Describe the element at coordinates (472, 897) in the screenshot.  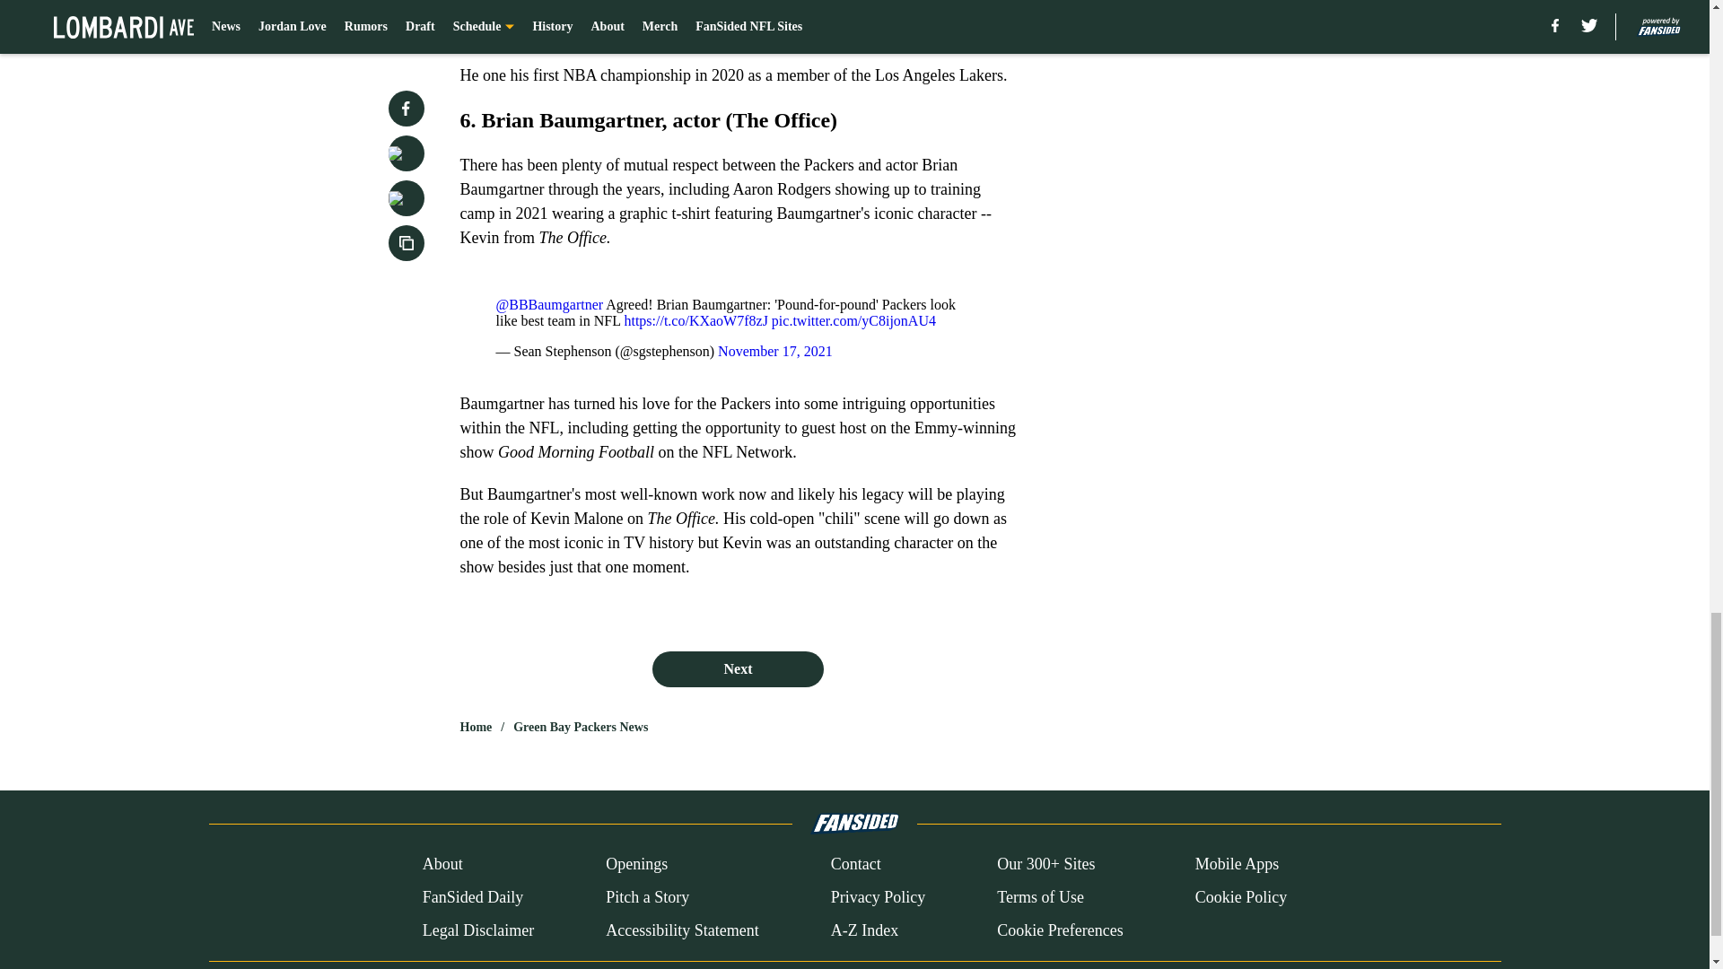
I see `FanSided Daily` at that location.